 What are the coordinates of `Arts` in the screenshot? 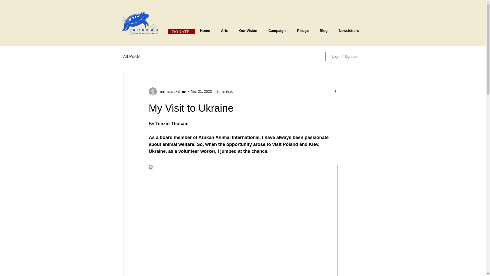 It's located at (225, 31).